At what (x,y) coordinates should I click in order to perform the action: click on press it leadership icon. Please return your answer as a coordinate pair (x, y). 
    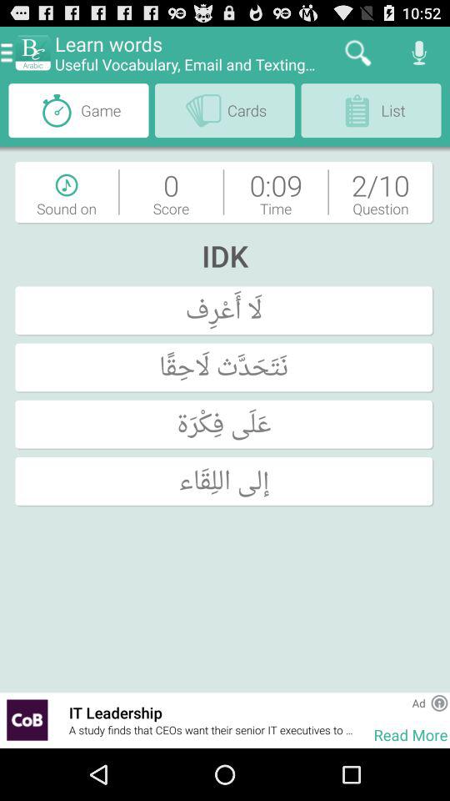
    Looking at the image, I should click on (212, 713).